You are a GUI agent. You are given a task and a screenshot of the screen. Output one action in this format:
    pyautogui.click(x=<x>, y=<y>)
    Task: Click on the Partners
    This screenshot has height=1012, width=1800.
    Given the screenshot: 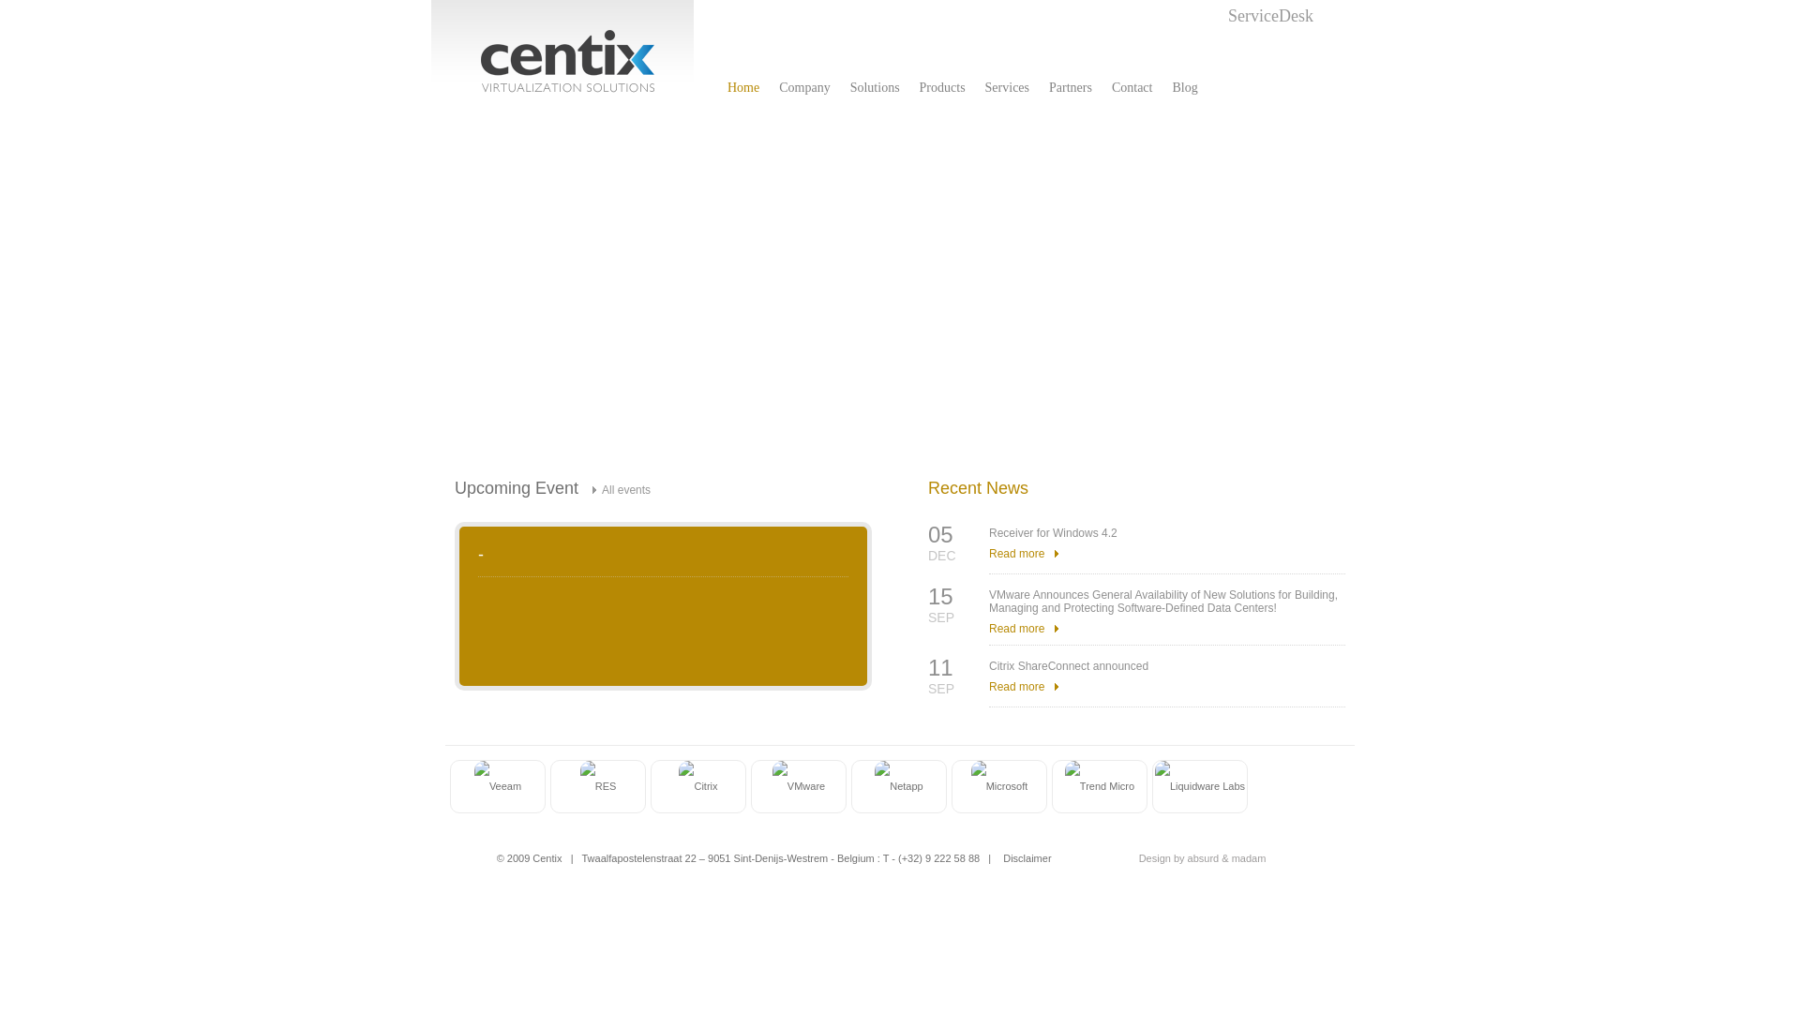 What is the action you would take?
    pyautogui.click(x=1071, y=88)
    